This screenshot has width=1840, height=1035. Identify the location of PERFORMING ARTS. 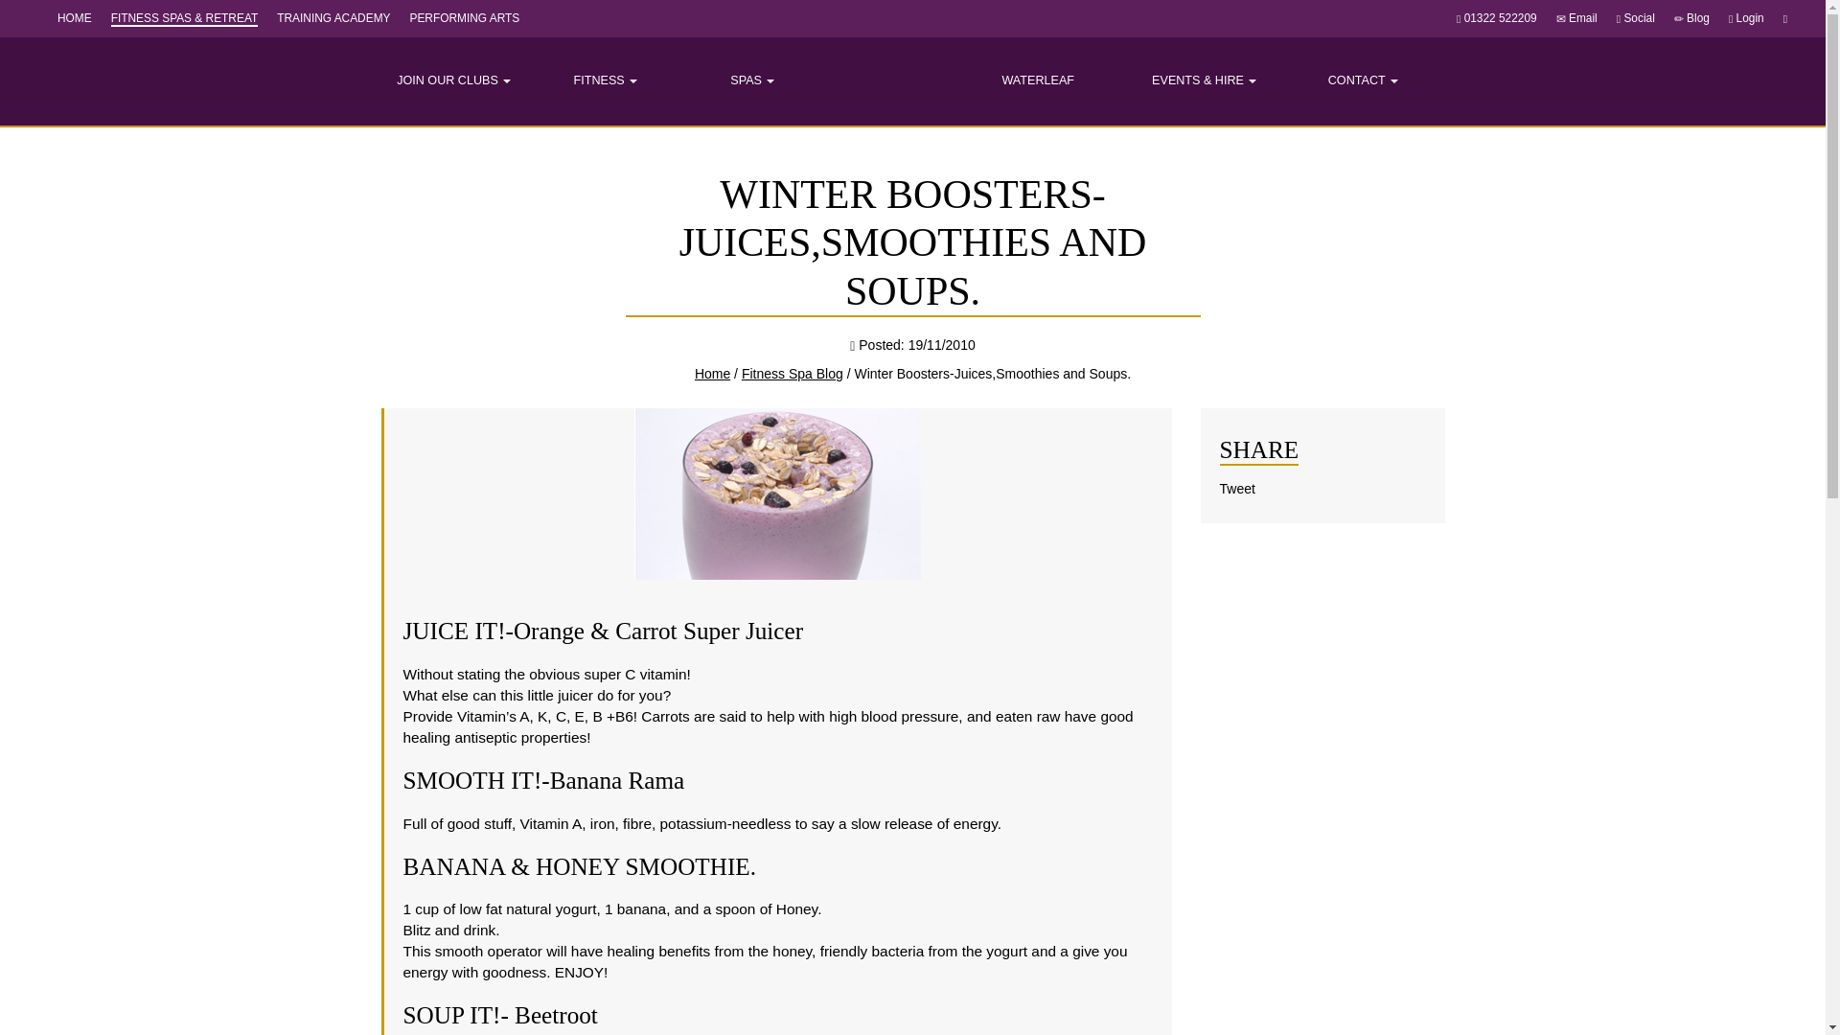
(464, 17).